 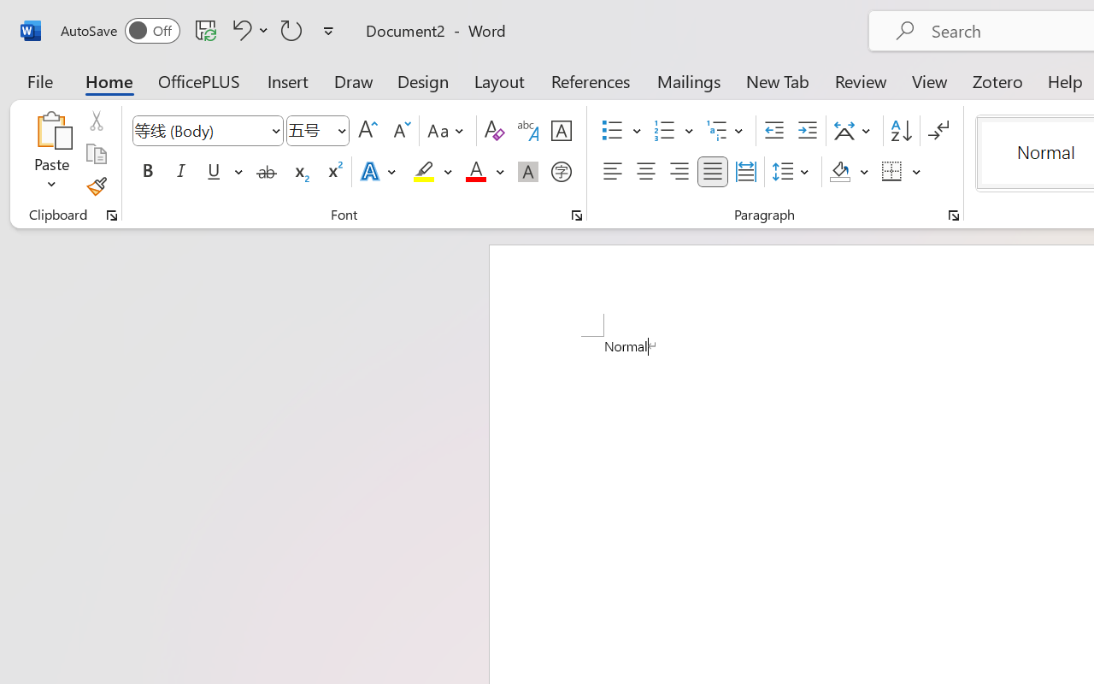 I want to click on Quick Access Toolbar, so click(x=200, y=31).